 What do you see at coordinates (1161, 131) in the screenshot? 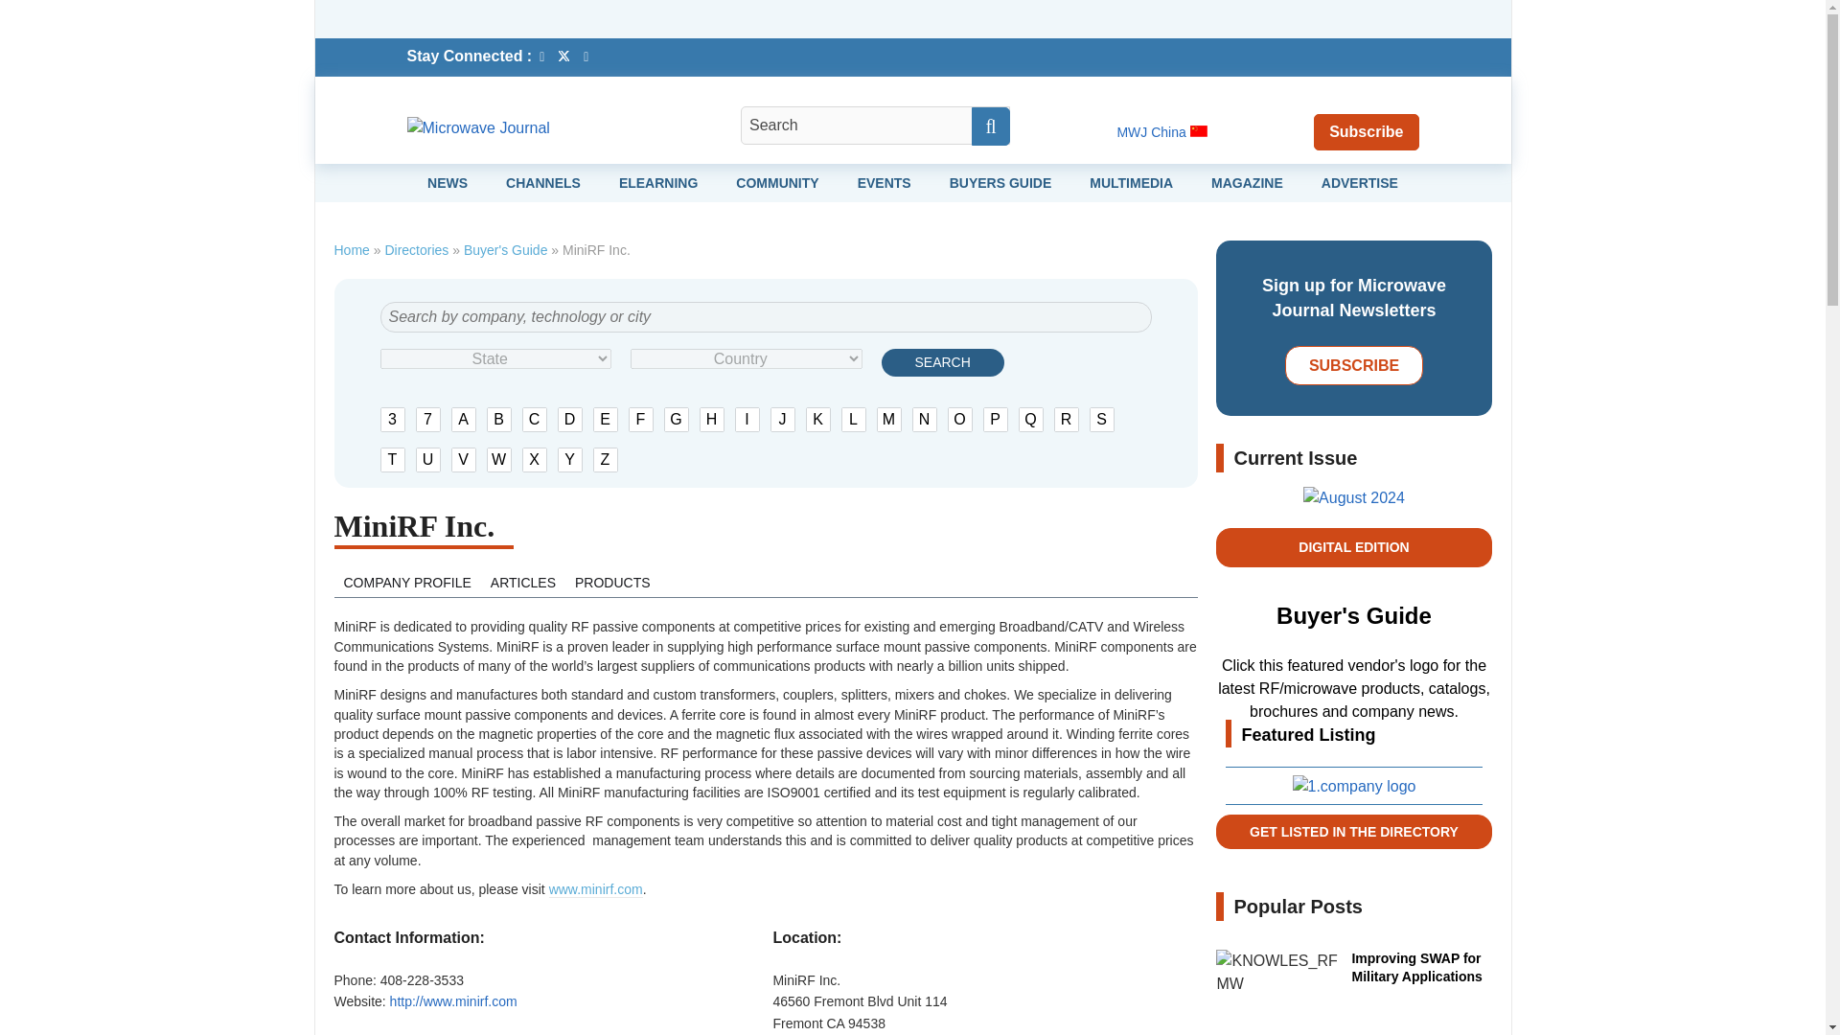
I see `MWJ China` at bounding box center [1161, 131].